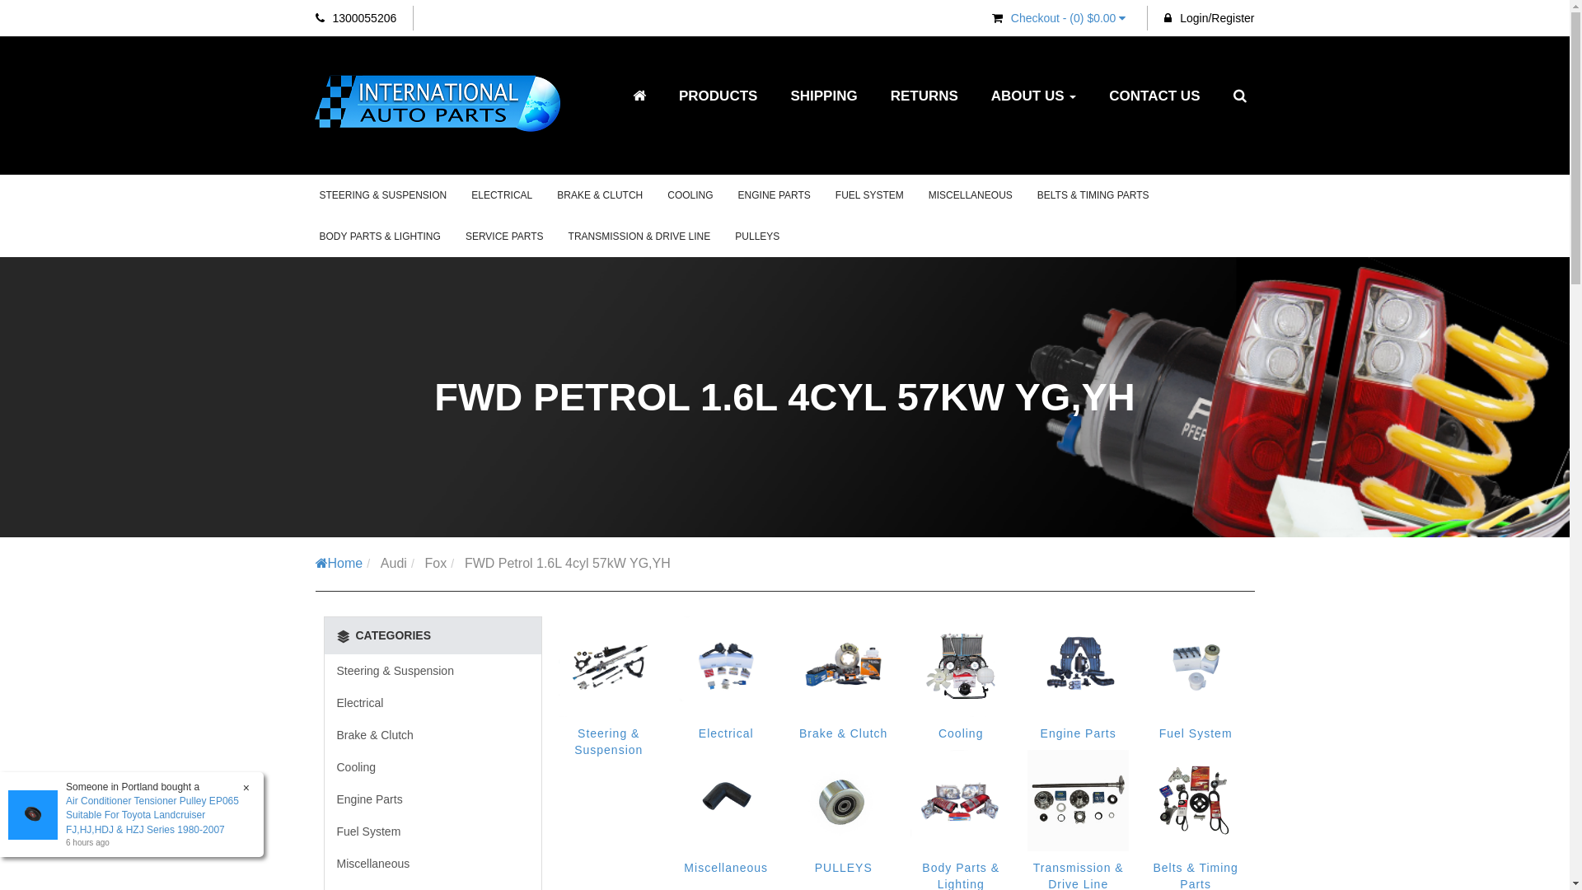  Describe the element at coordinates (433, 864) in the screenshot. I see `Miscellaneous` at that location.